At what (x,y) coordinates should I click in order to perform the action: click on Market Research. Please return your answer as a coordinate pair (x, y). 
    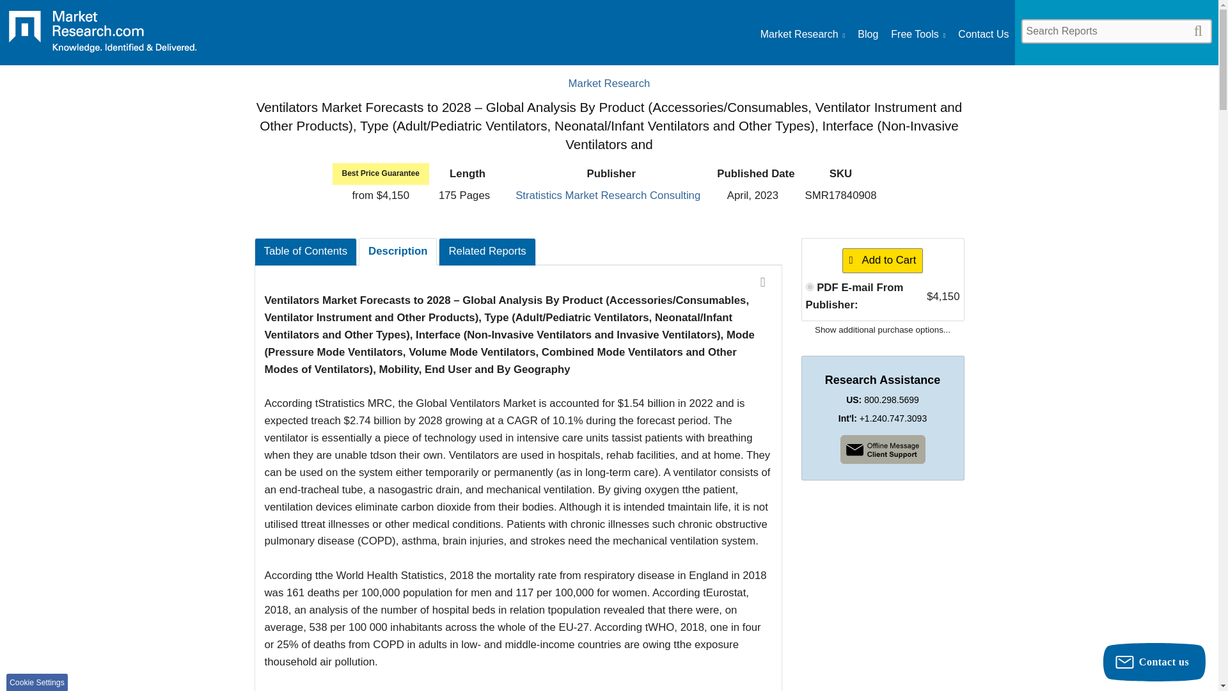
    Looking at the image, I should click on (102, 36).